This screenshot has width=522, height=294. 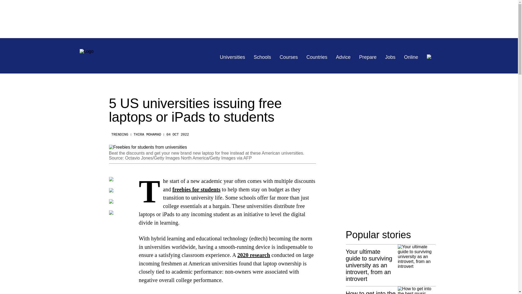 I want to click on Advice, so click(x=343, y=57).